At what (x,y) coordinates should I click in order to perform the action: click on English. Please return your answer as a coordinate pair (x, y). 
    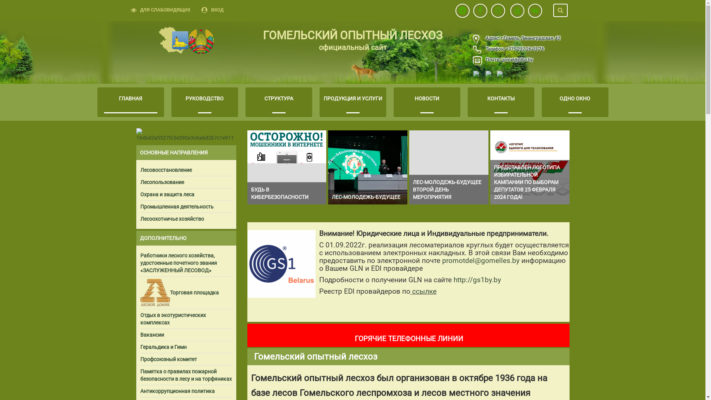
    Looking at the image, I should click on (479, 74).